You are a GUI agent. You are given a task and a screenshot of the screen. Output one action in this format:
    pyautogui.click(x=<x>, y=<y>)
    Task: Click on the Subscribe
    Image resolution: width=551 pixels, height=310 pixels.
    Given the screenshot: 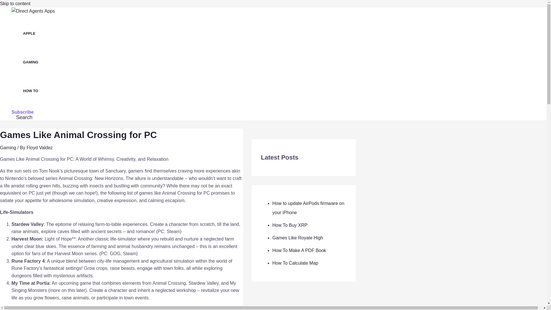 What is the action you would take?
    pyautogui.click(x=22, y=112)
    